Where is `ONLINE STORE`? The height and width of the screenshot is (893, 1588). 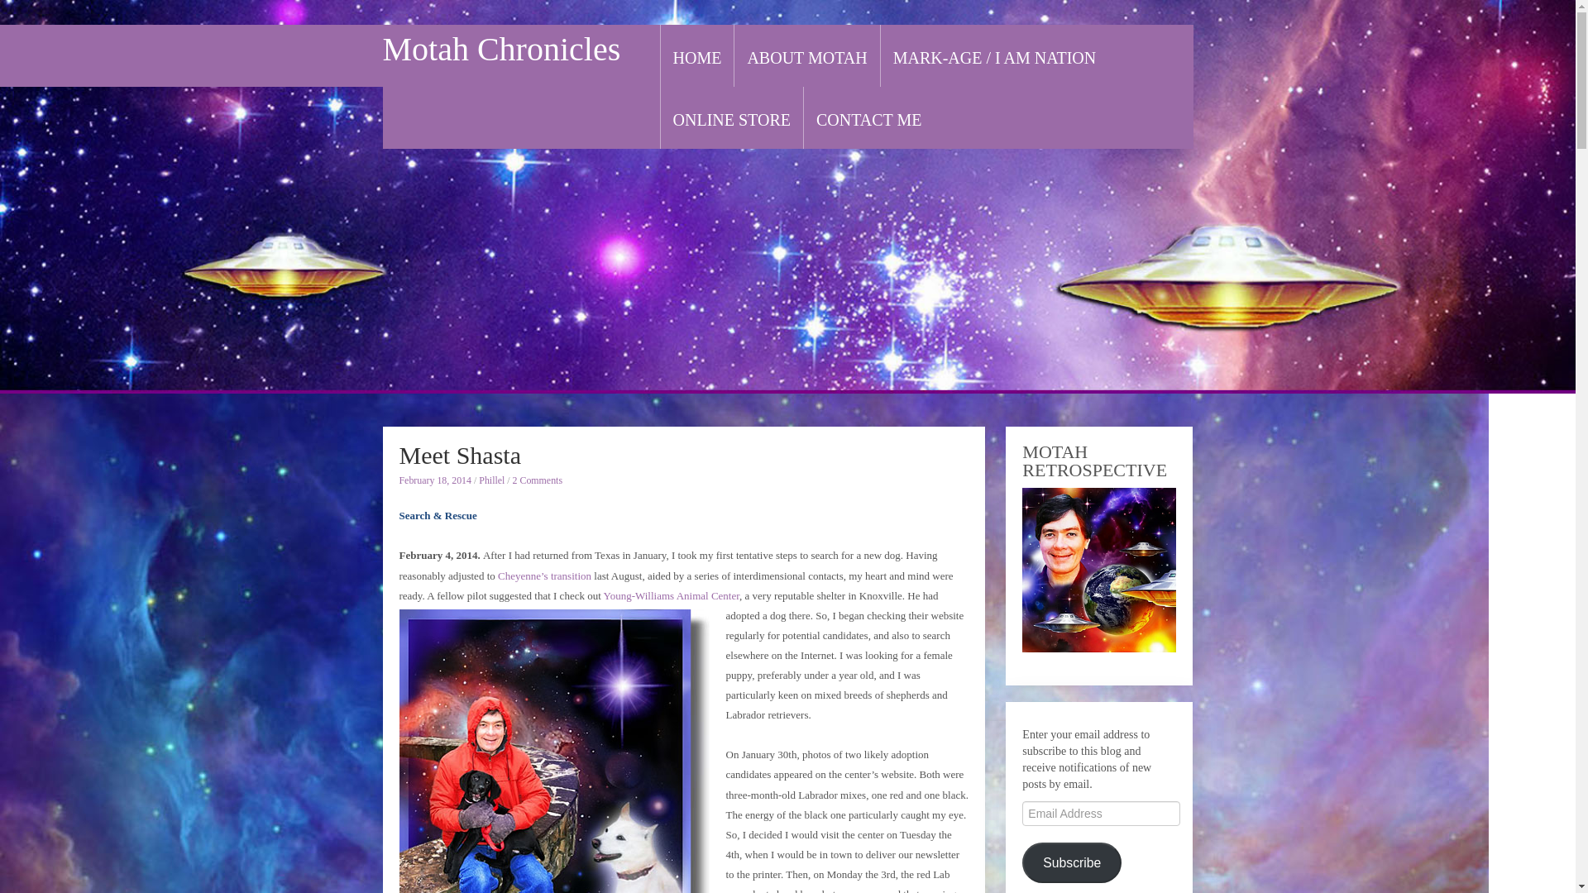 ONLINE STORE is located at coordinates (732, 120).